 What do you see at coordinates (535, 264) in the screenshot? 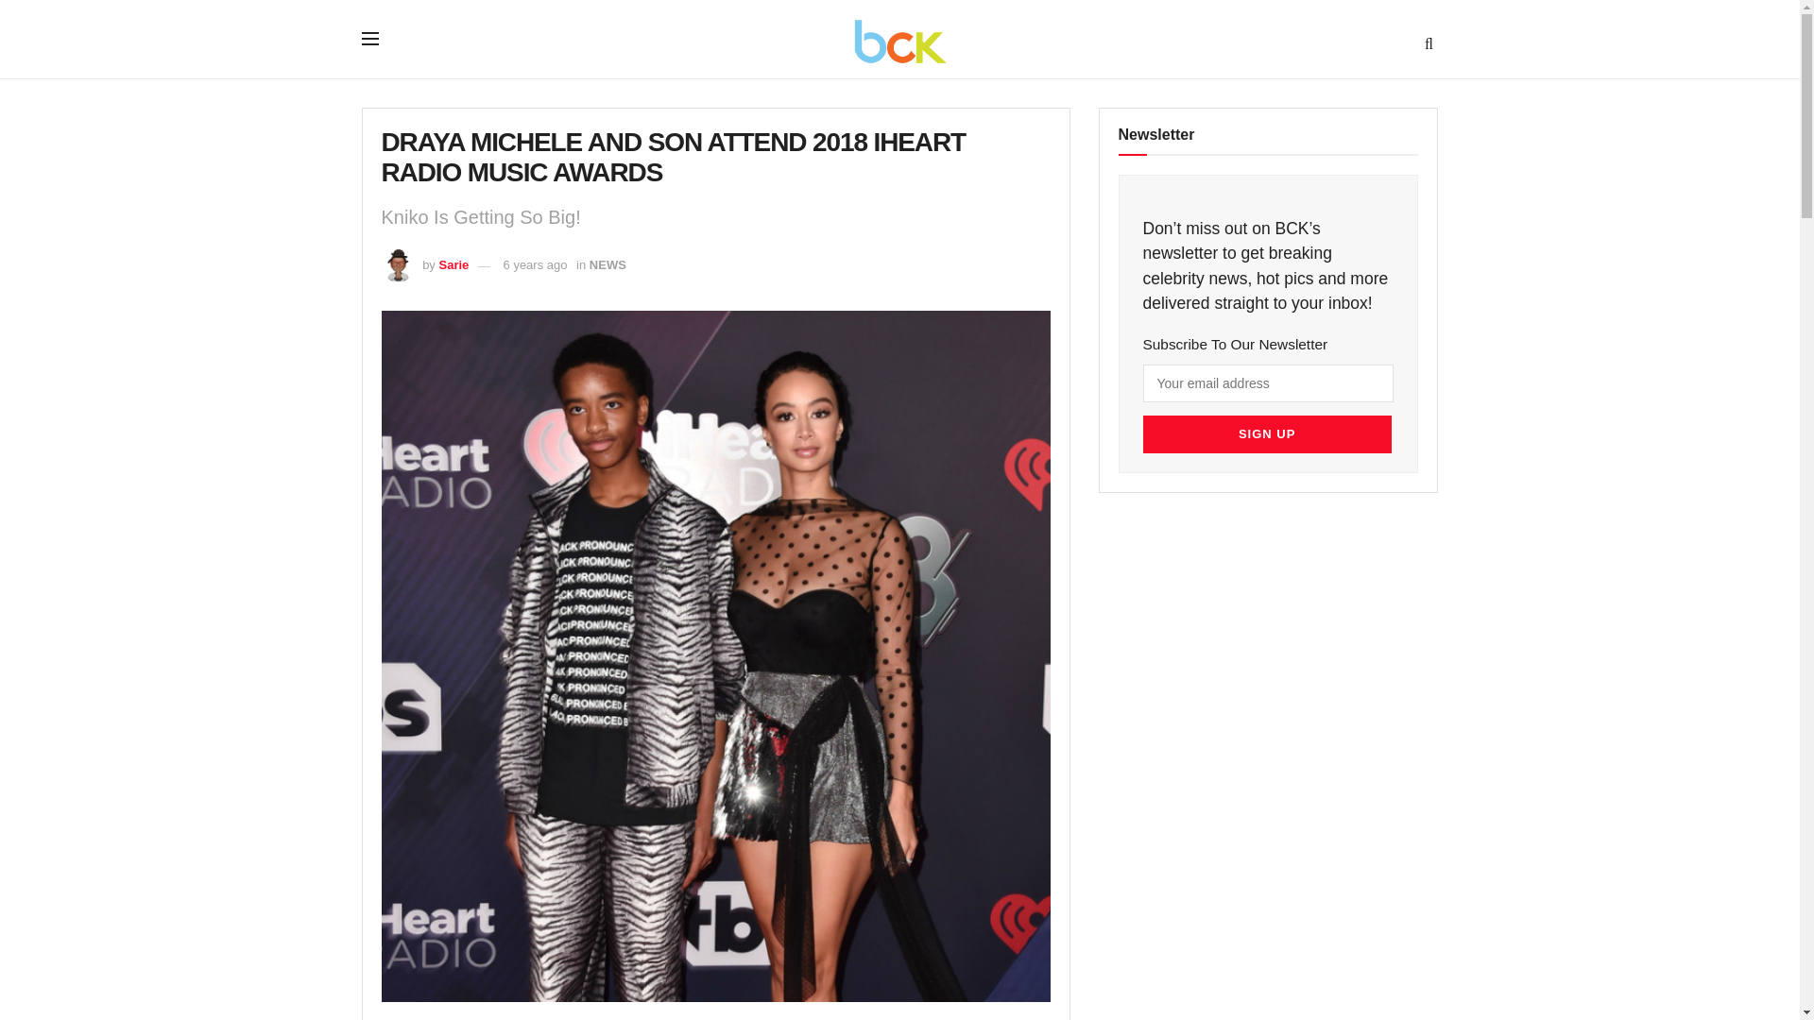
I see `6 years ago` at bounding box center [535, 264].